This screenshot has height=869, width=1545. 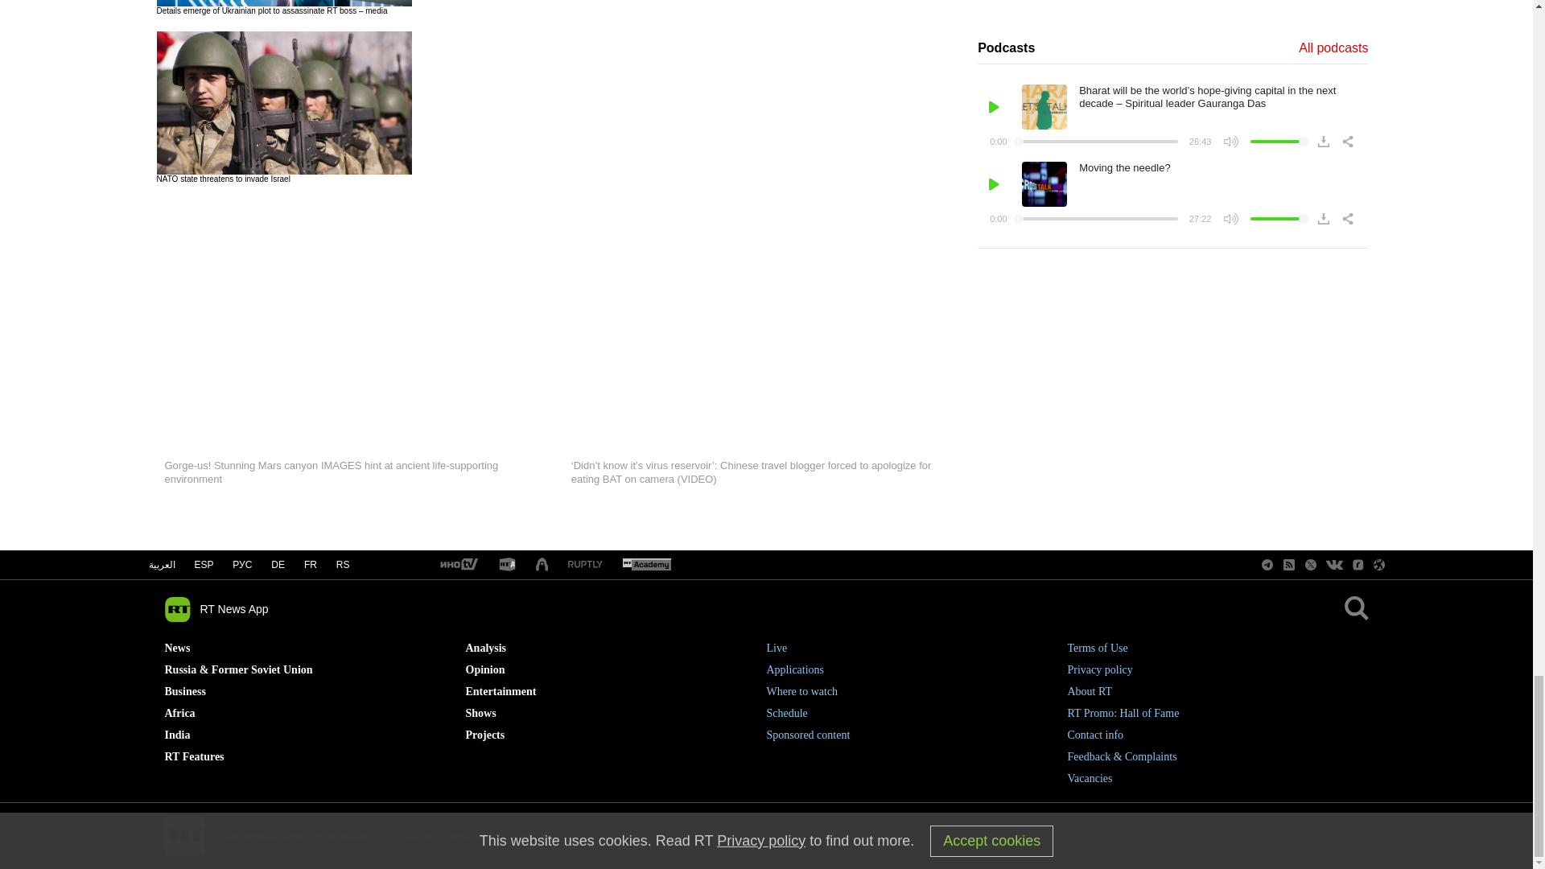 What do you see at coordinates (507, 565) in the screenshot?
I see `RT ` at bounding box center [507, 565].